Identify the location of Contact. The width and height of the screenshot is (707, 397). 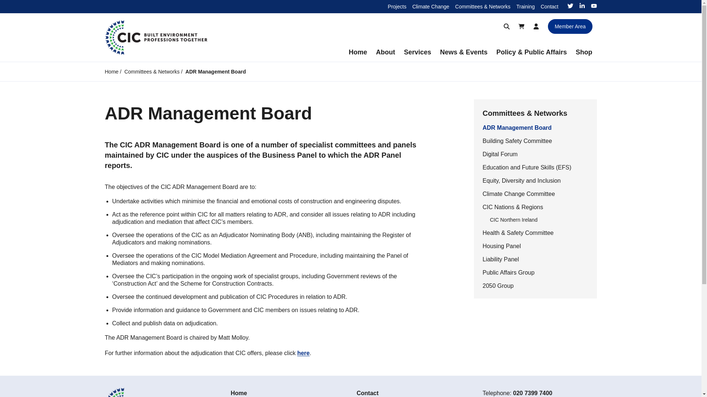
(549, 6).